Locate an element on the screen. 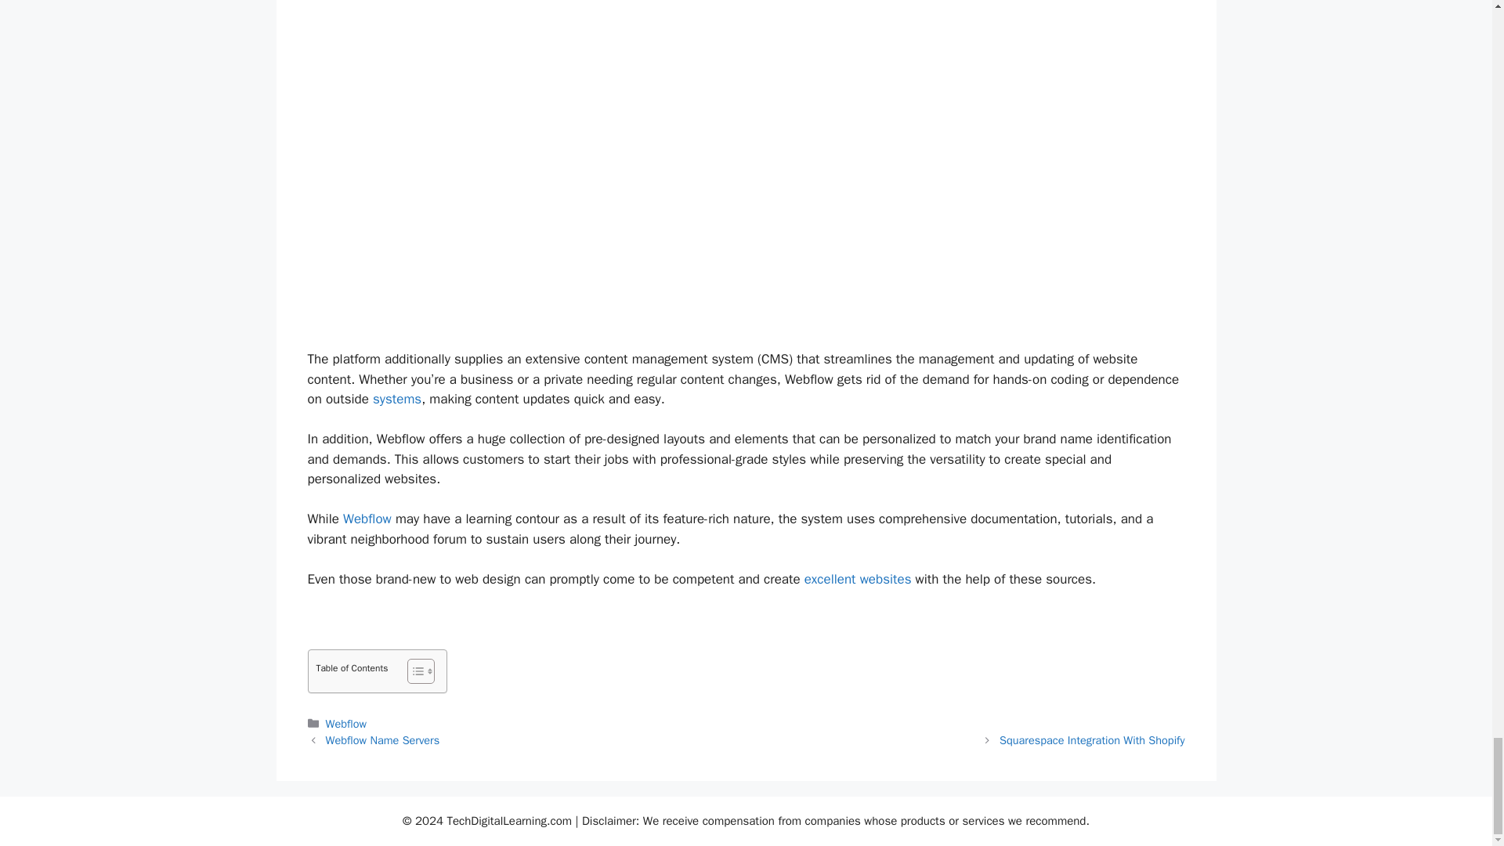  Webflow is located at coordinates (367, 519).